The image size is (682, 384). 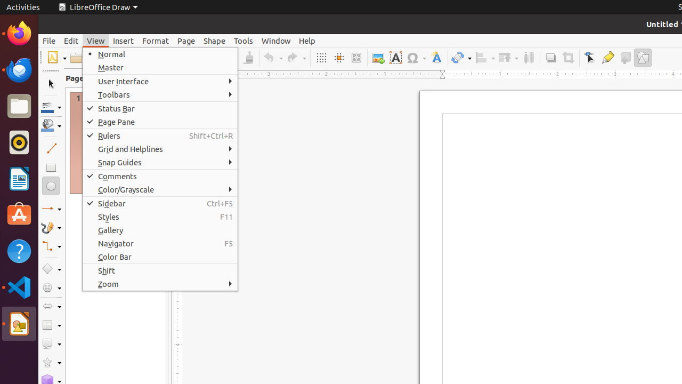 I want to click on Toolbars, so click(x=160, y=95).